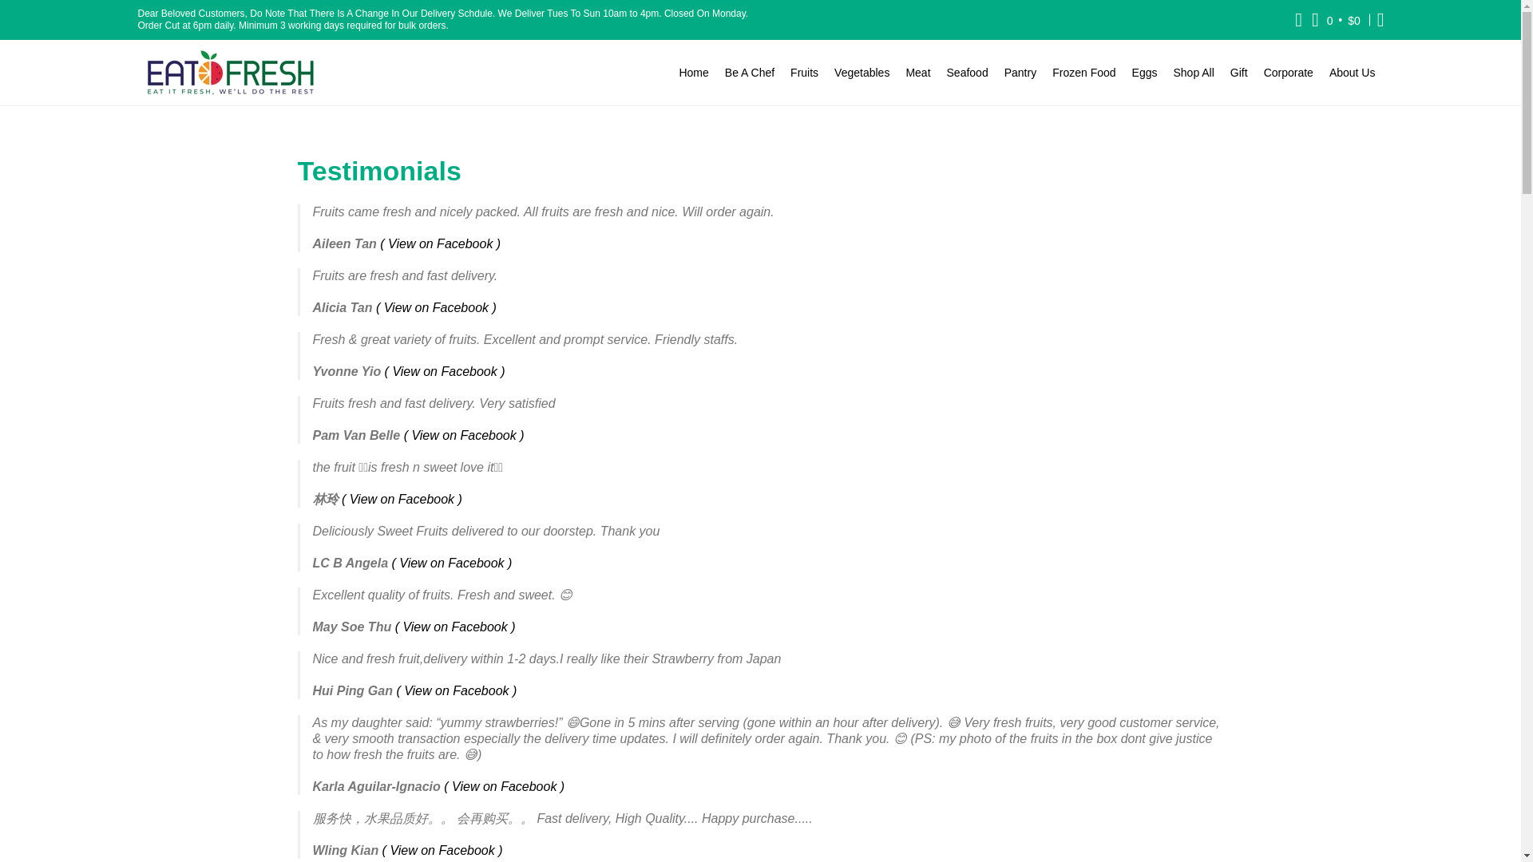 This screenshot has height=862, width=1533. Describe the element at coordinates (1083, 72) in the screenshot. I see `Frozen Food` at that location.